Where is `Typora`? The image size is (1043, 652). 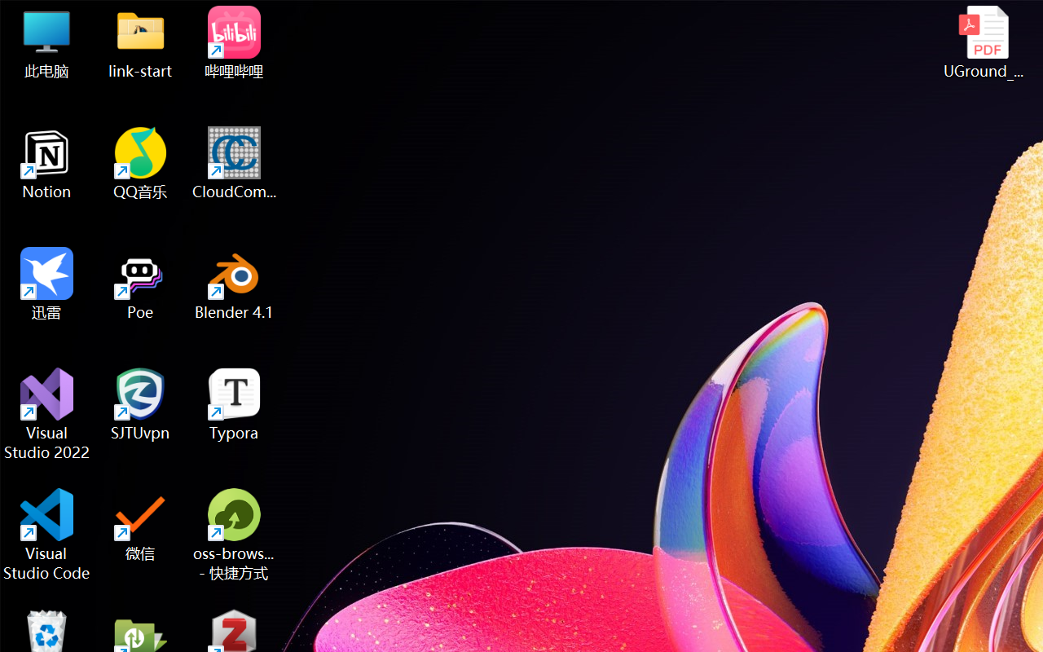 Typora is located at coordinates (235, 404).